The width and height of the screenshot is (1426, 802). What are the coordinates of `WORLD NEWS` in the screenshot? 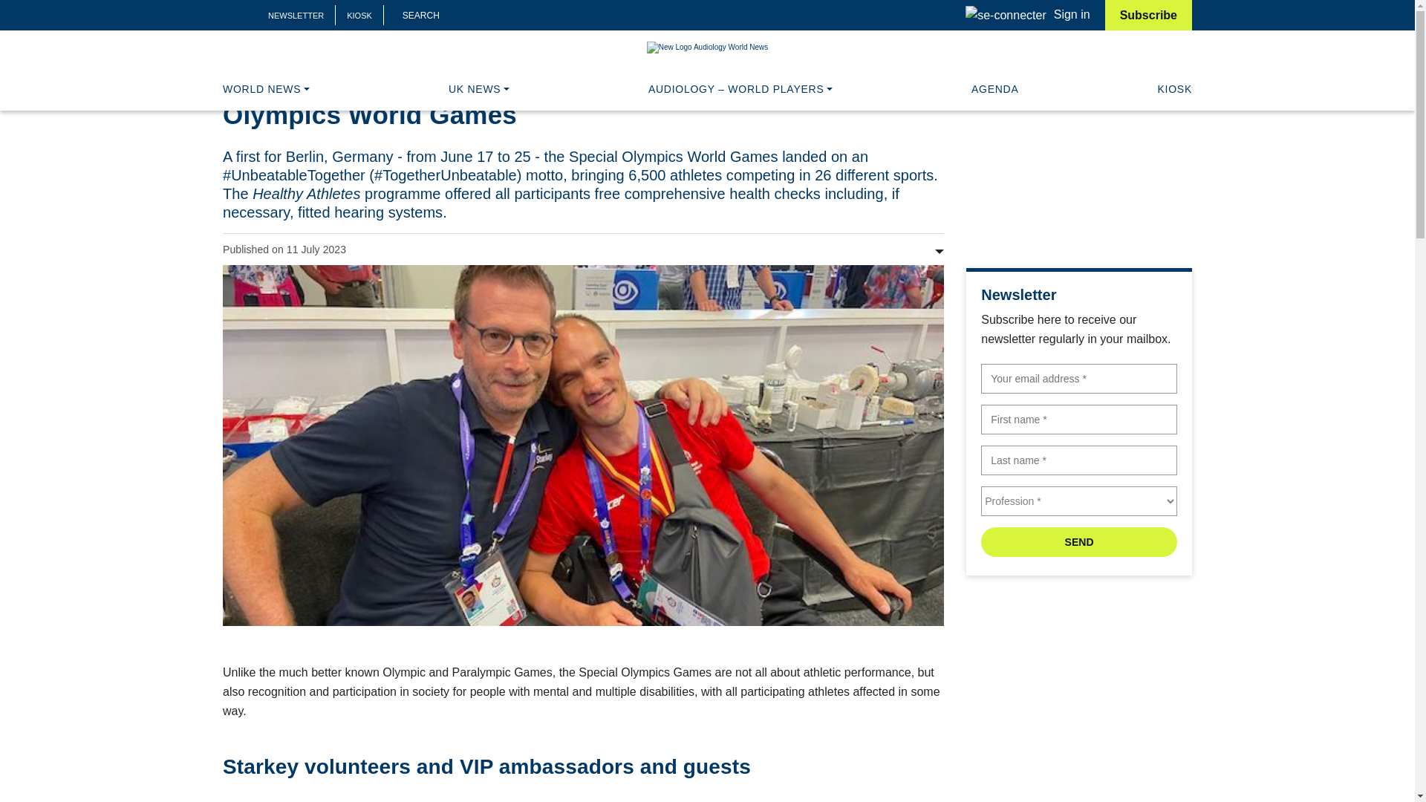 It's located at (266, 89).